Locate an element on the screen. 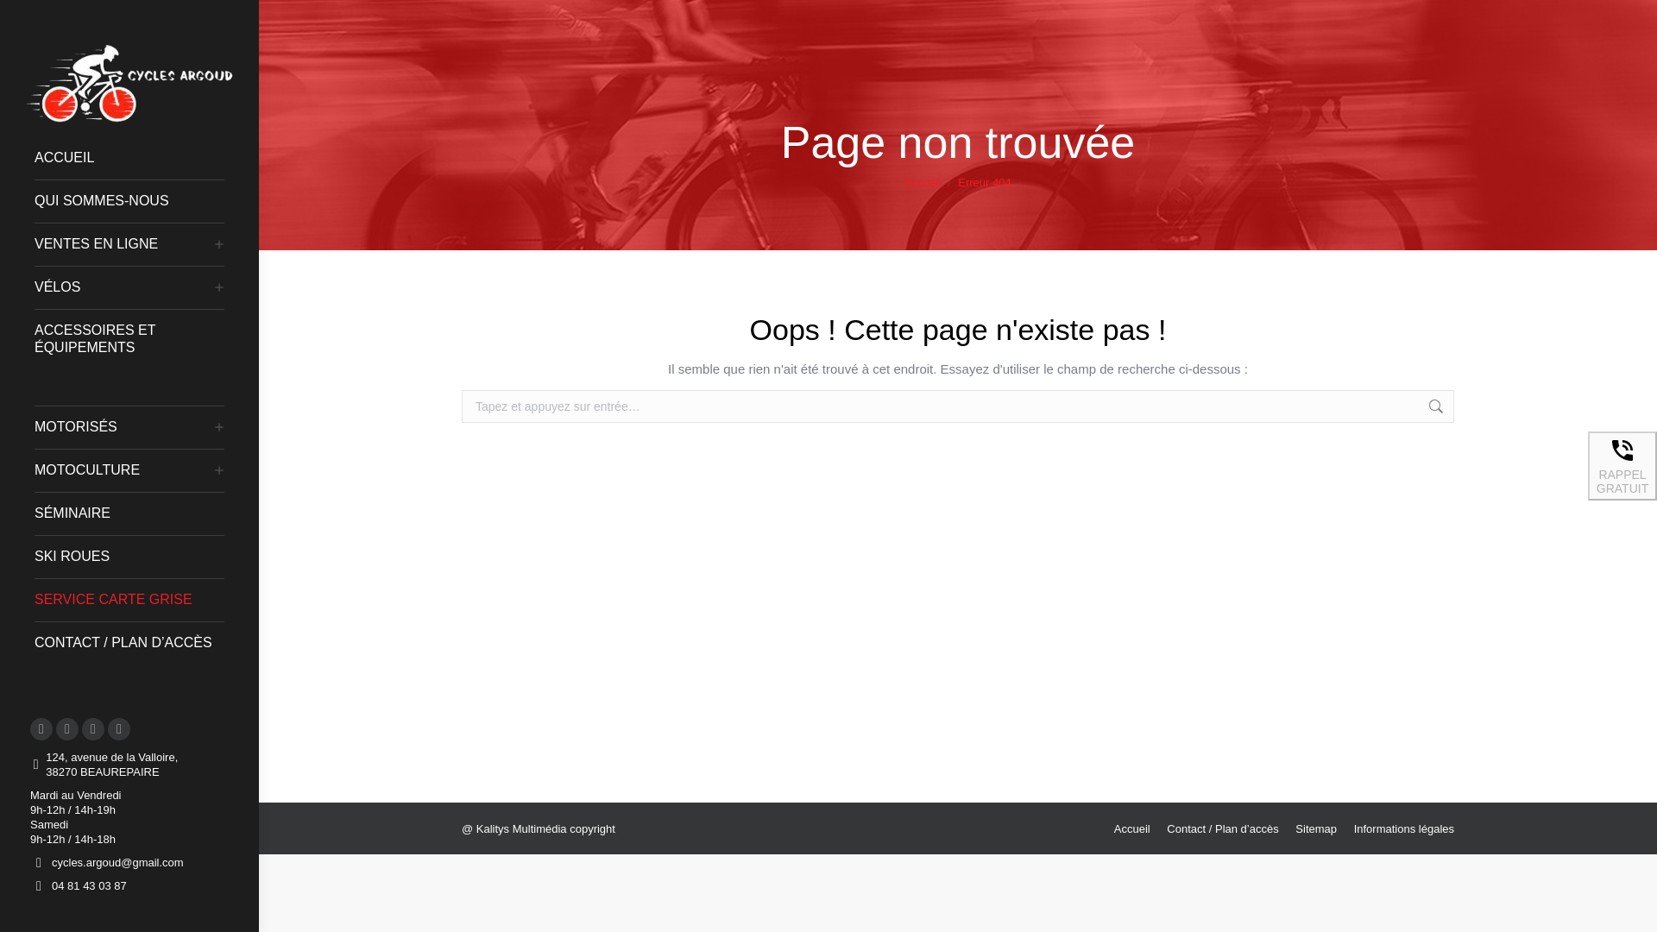 The height and width of the screenshot is (932, 1657). MOTOCULTURE is located at coordinates (126, 469).